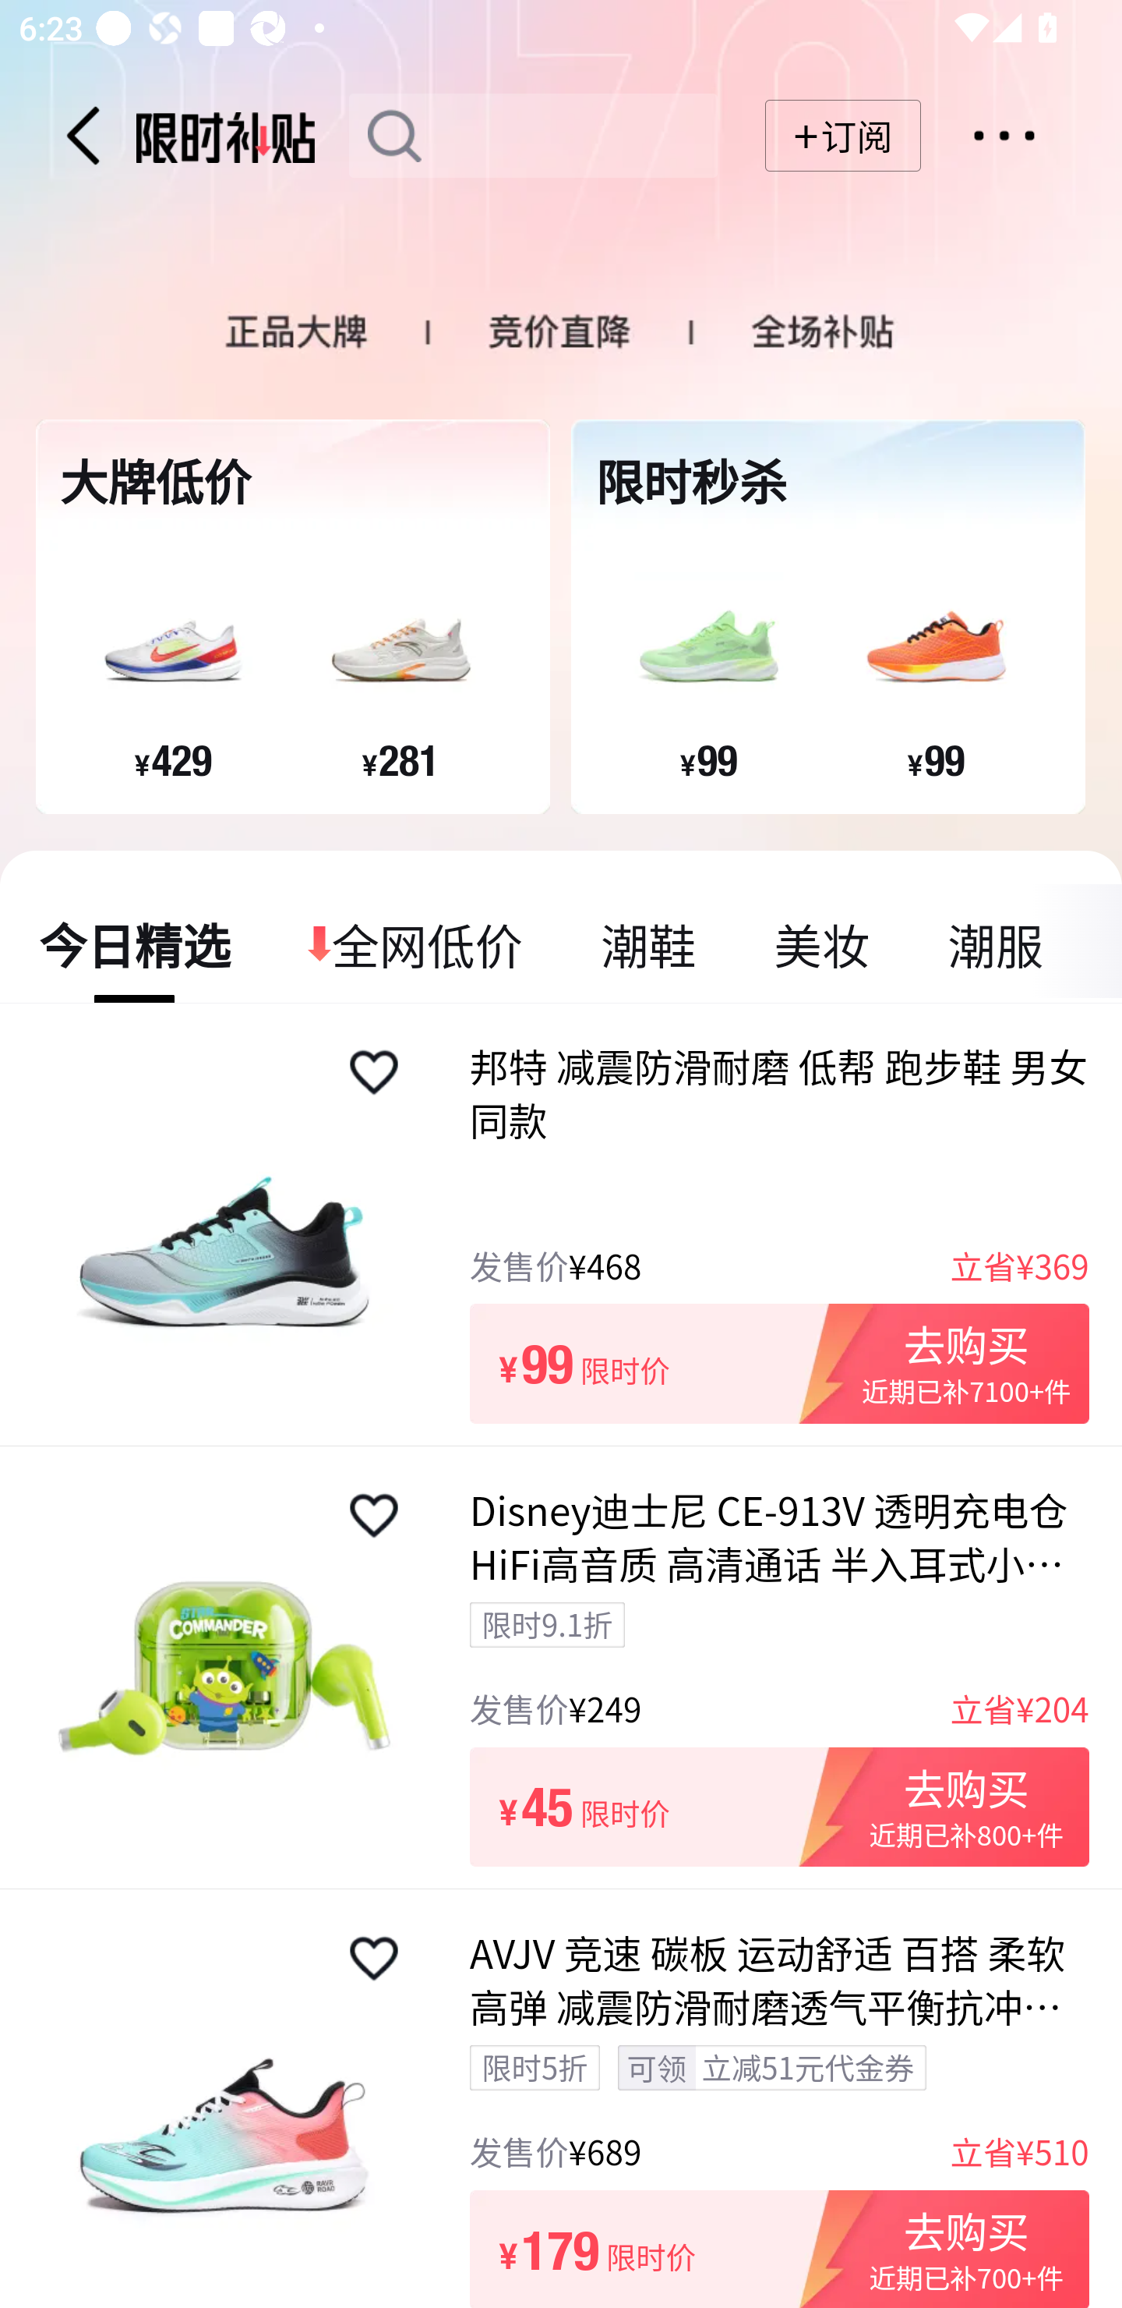 Image resolution: width=1122 pixels, height=2308 pixels. Describe the element at coordinates (416, 943) in the screenshot. I see `9e7fc8ca-86cd-3a08-4a56-57b9d219ca85-30-45 全网低价` at that location.